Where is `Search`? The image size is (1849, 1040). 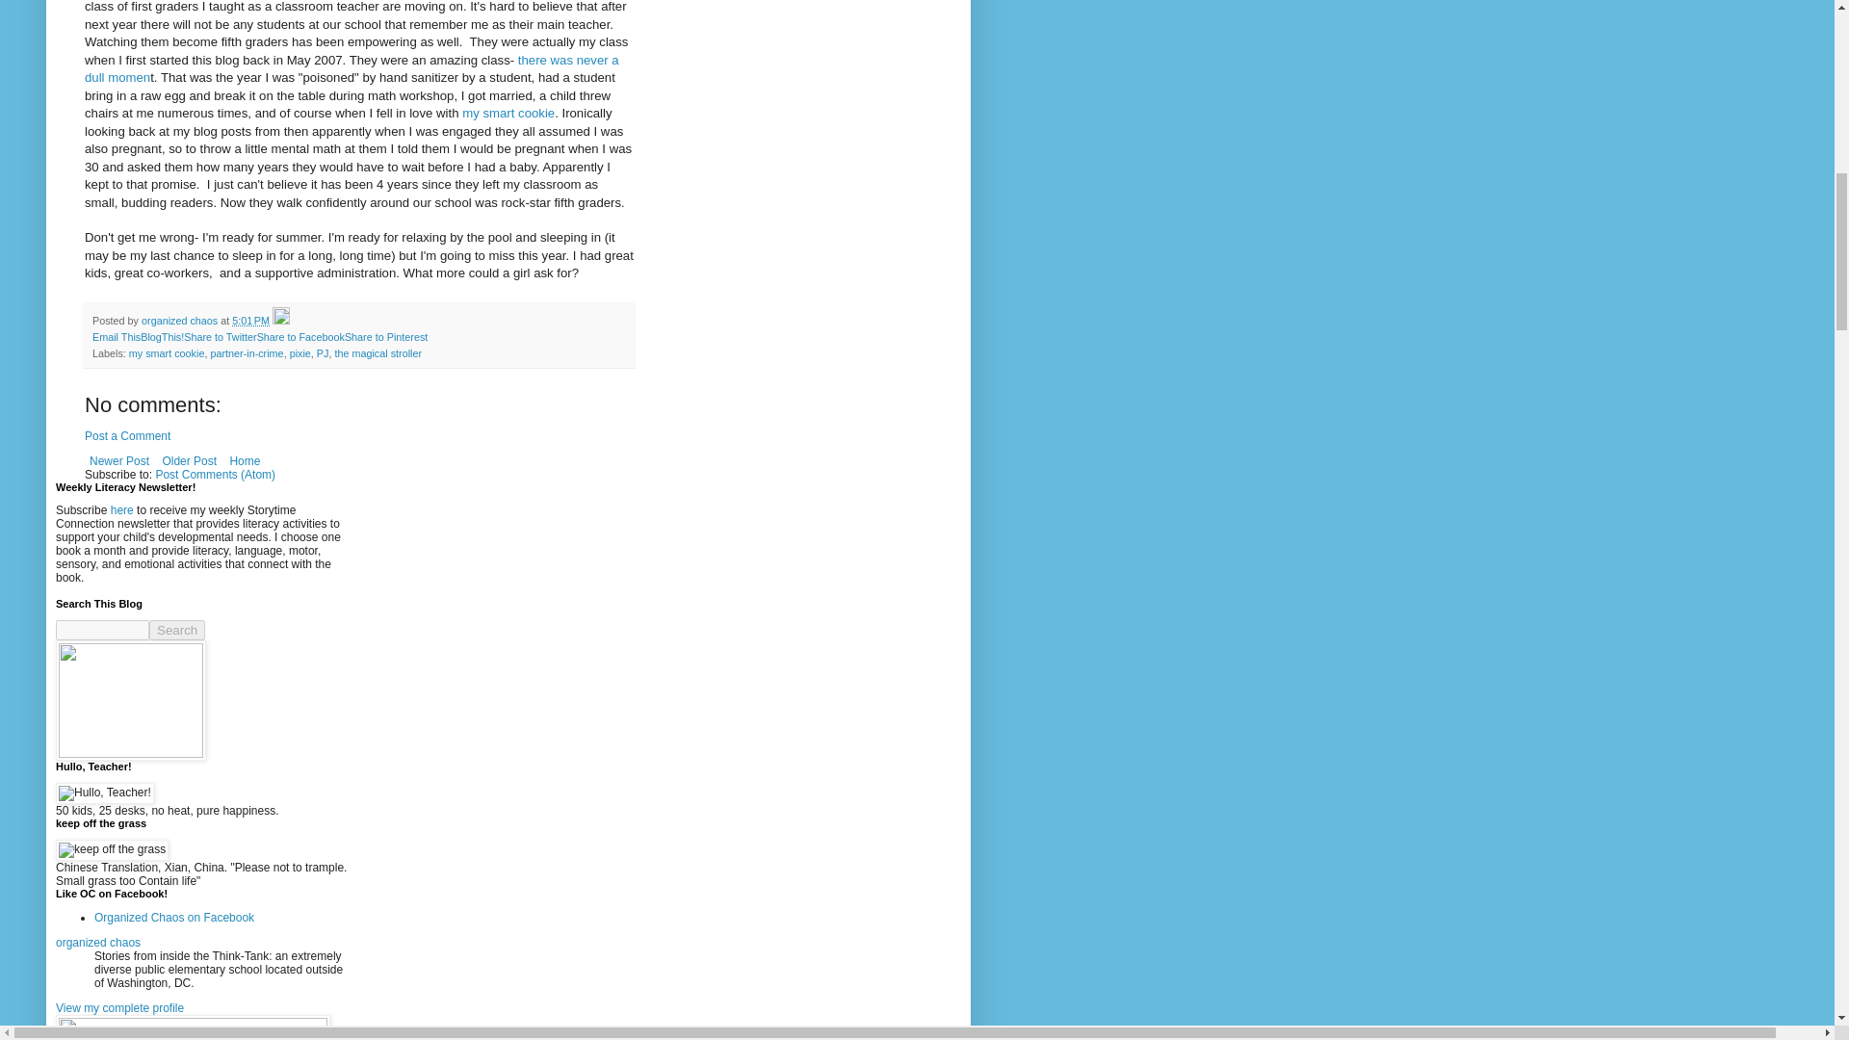 Search is located at coordinates (177, 630).